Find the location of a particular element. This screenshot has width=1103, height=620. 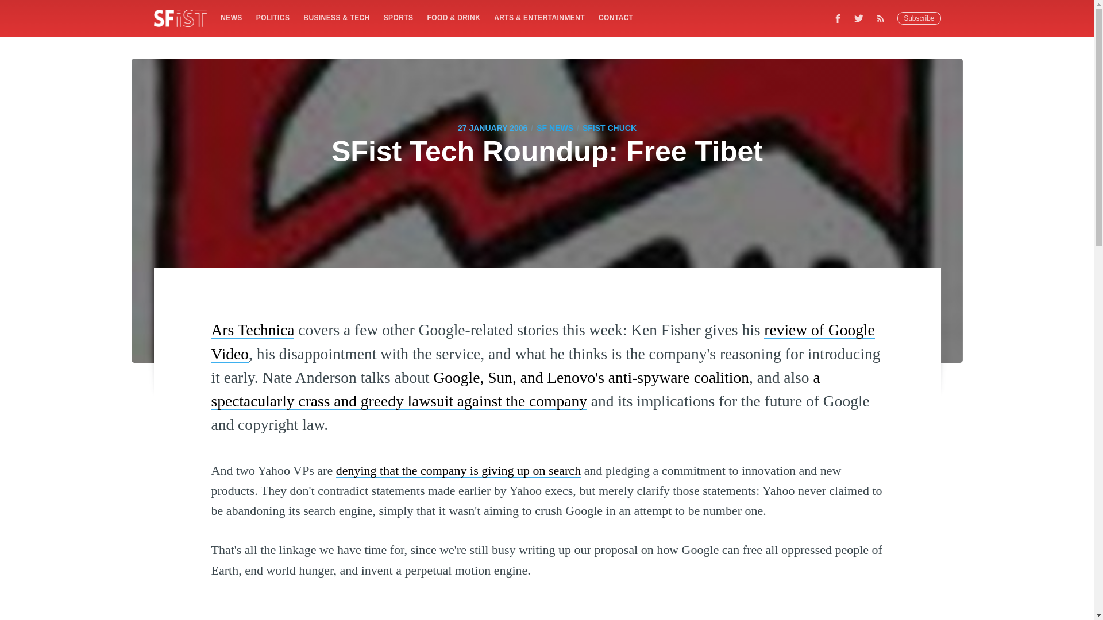

review of Google Video is located at coordinates (543, 341).